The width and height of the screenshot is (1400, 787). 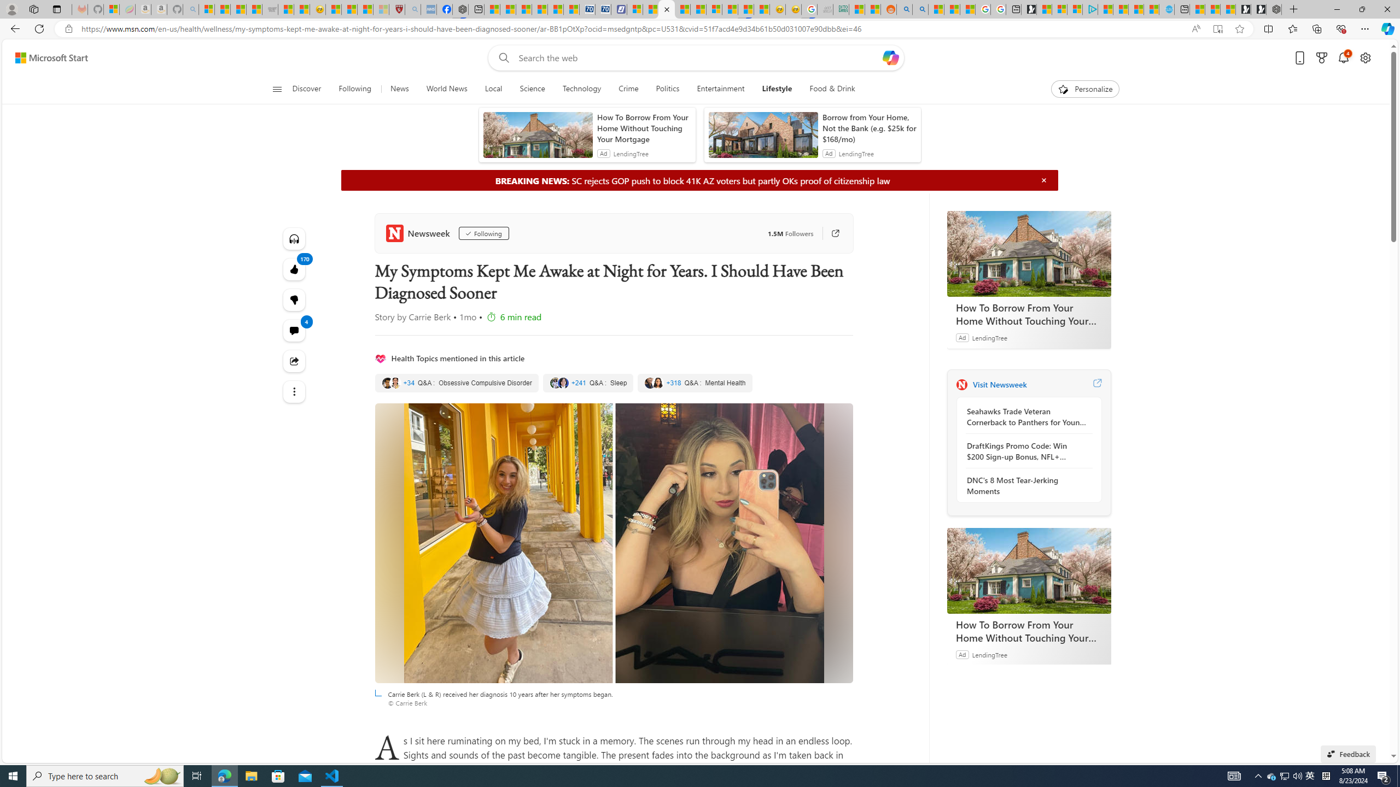 I want to click on Feedback, so click(x=1348, y=754).